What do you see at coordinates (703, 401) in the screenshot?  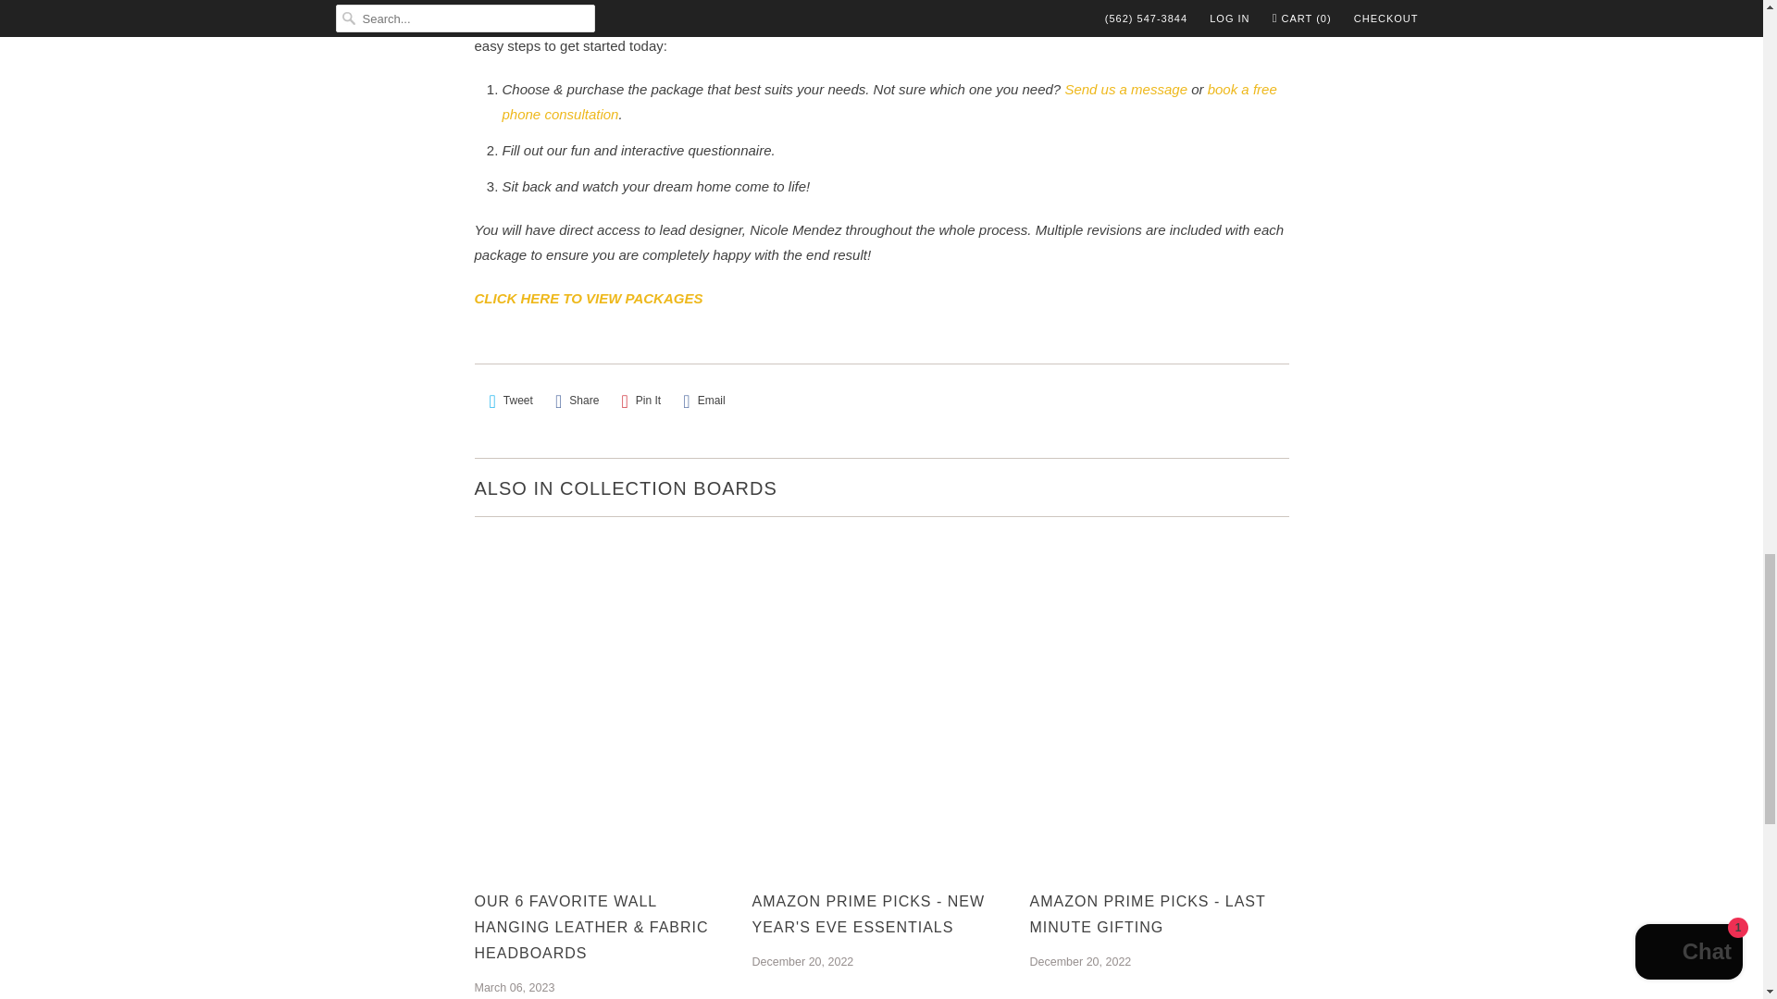 I see `Email this to a friend` at bounding box center [703, 401].